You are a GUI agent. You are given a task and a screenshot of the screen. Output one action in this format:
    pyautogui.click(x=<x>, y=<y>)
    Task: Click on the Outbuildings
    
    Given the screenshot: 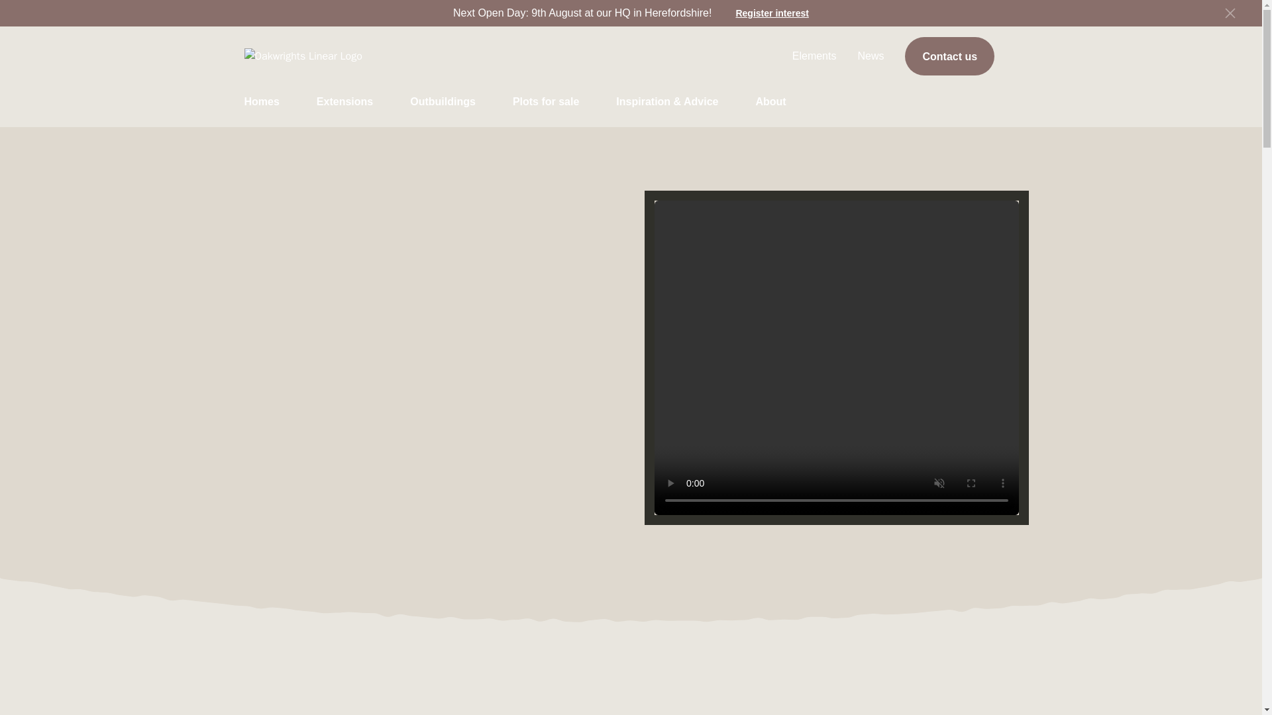 What is the action you would take?
    pyautogui.click(x=443, y=102)
    